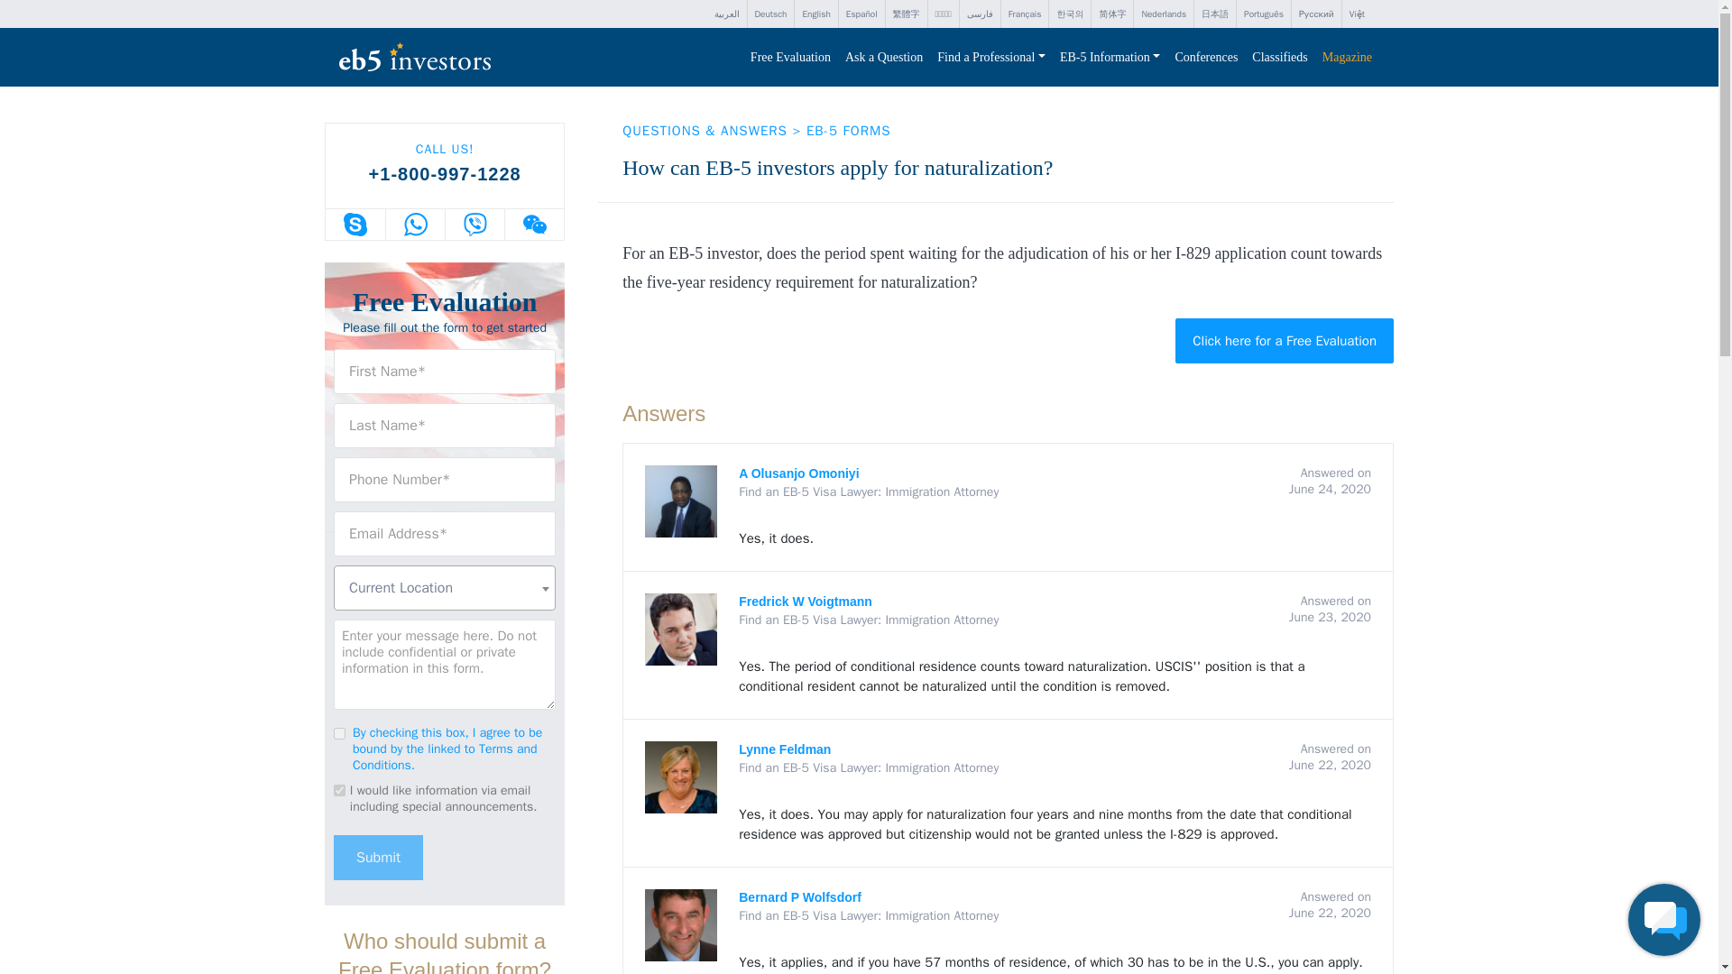  Describe the element at coordinates (339, 732) in the screenshot. I see `1` at that location.